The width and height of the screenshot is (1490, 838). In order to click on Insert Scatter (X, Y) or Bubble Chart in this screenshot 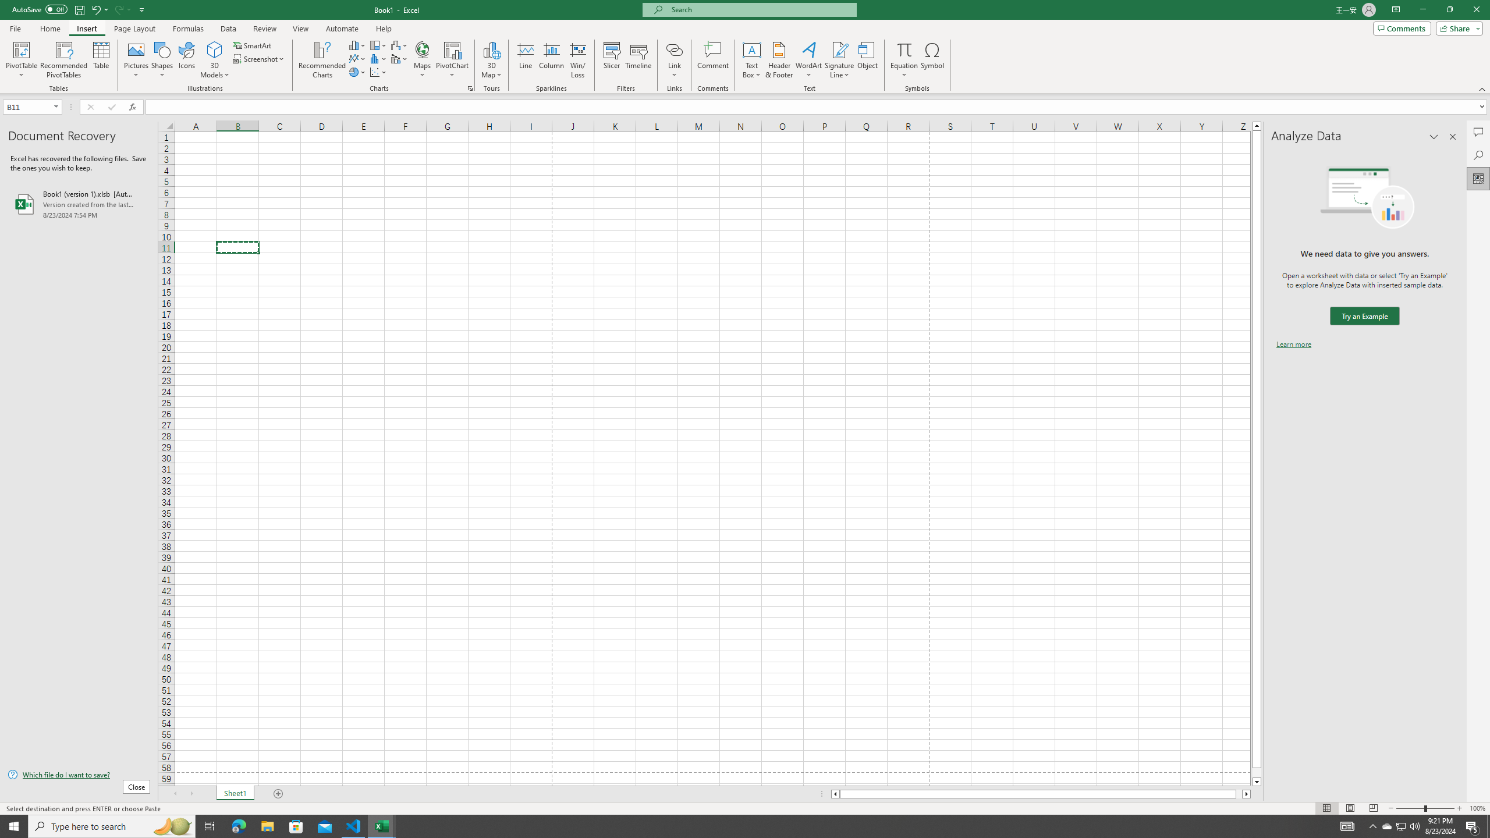, I will do `click(378, 72)`.